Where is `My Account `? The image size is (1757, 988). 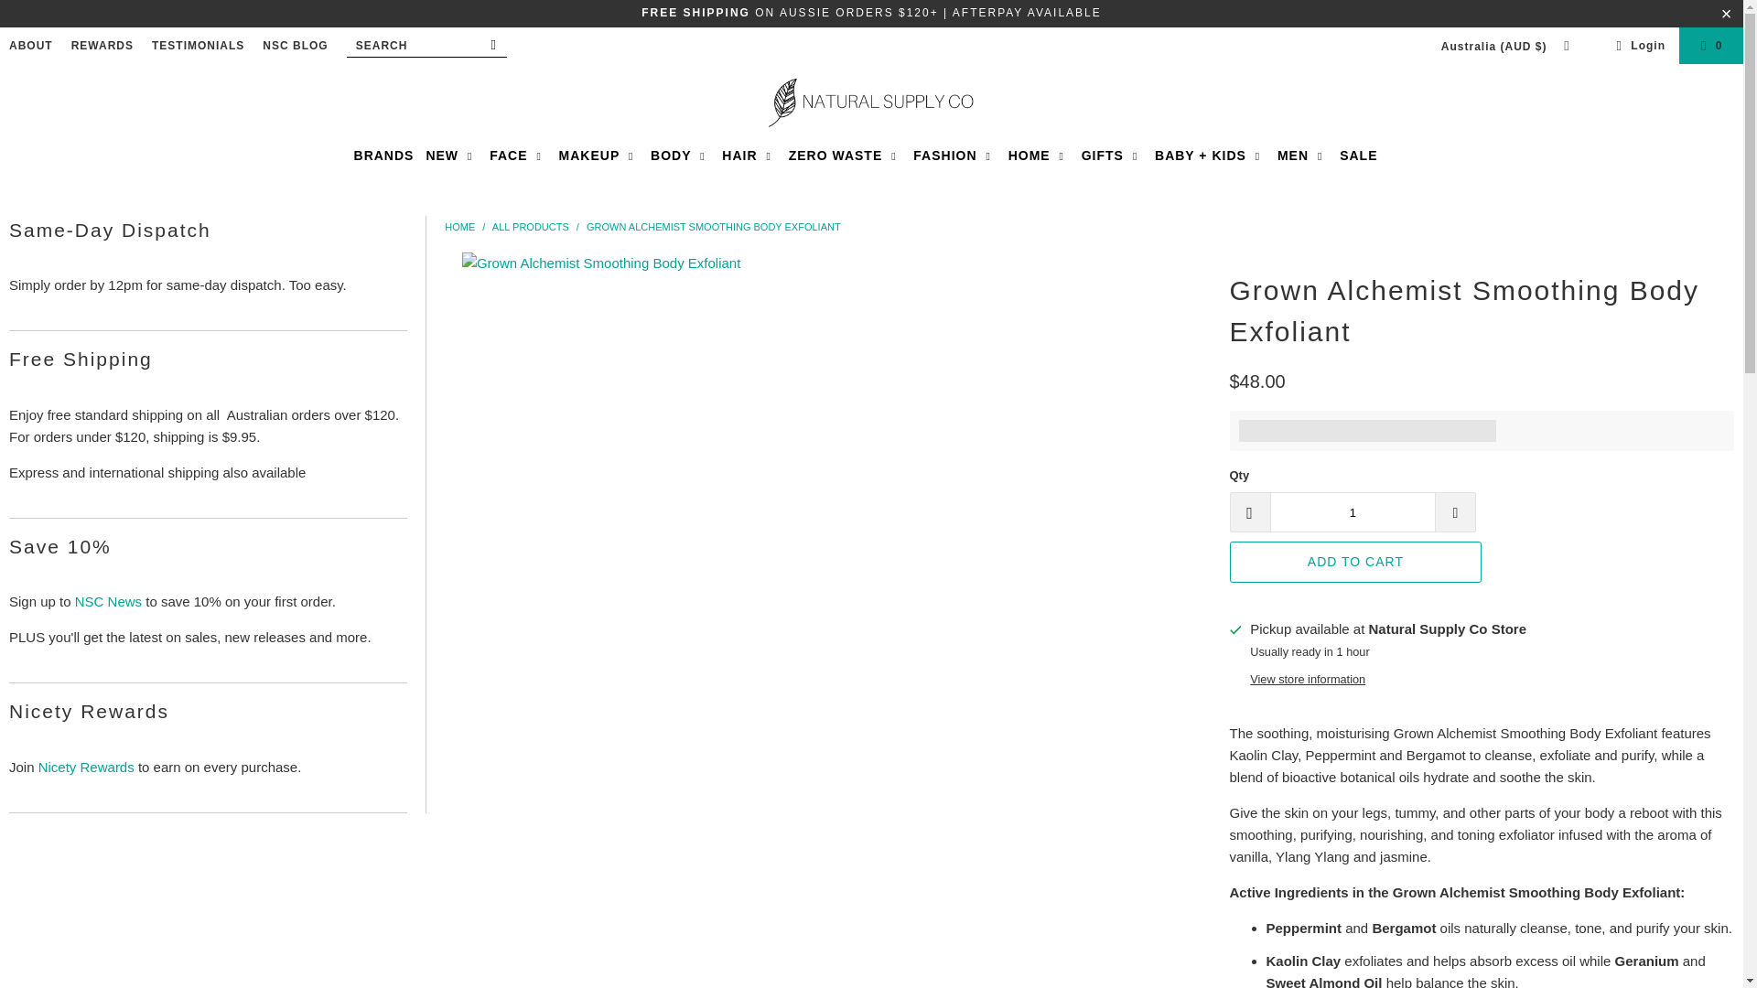
My Account  is located at coordinates (1638, 45).